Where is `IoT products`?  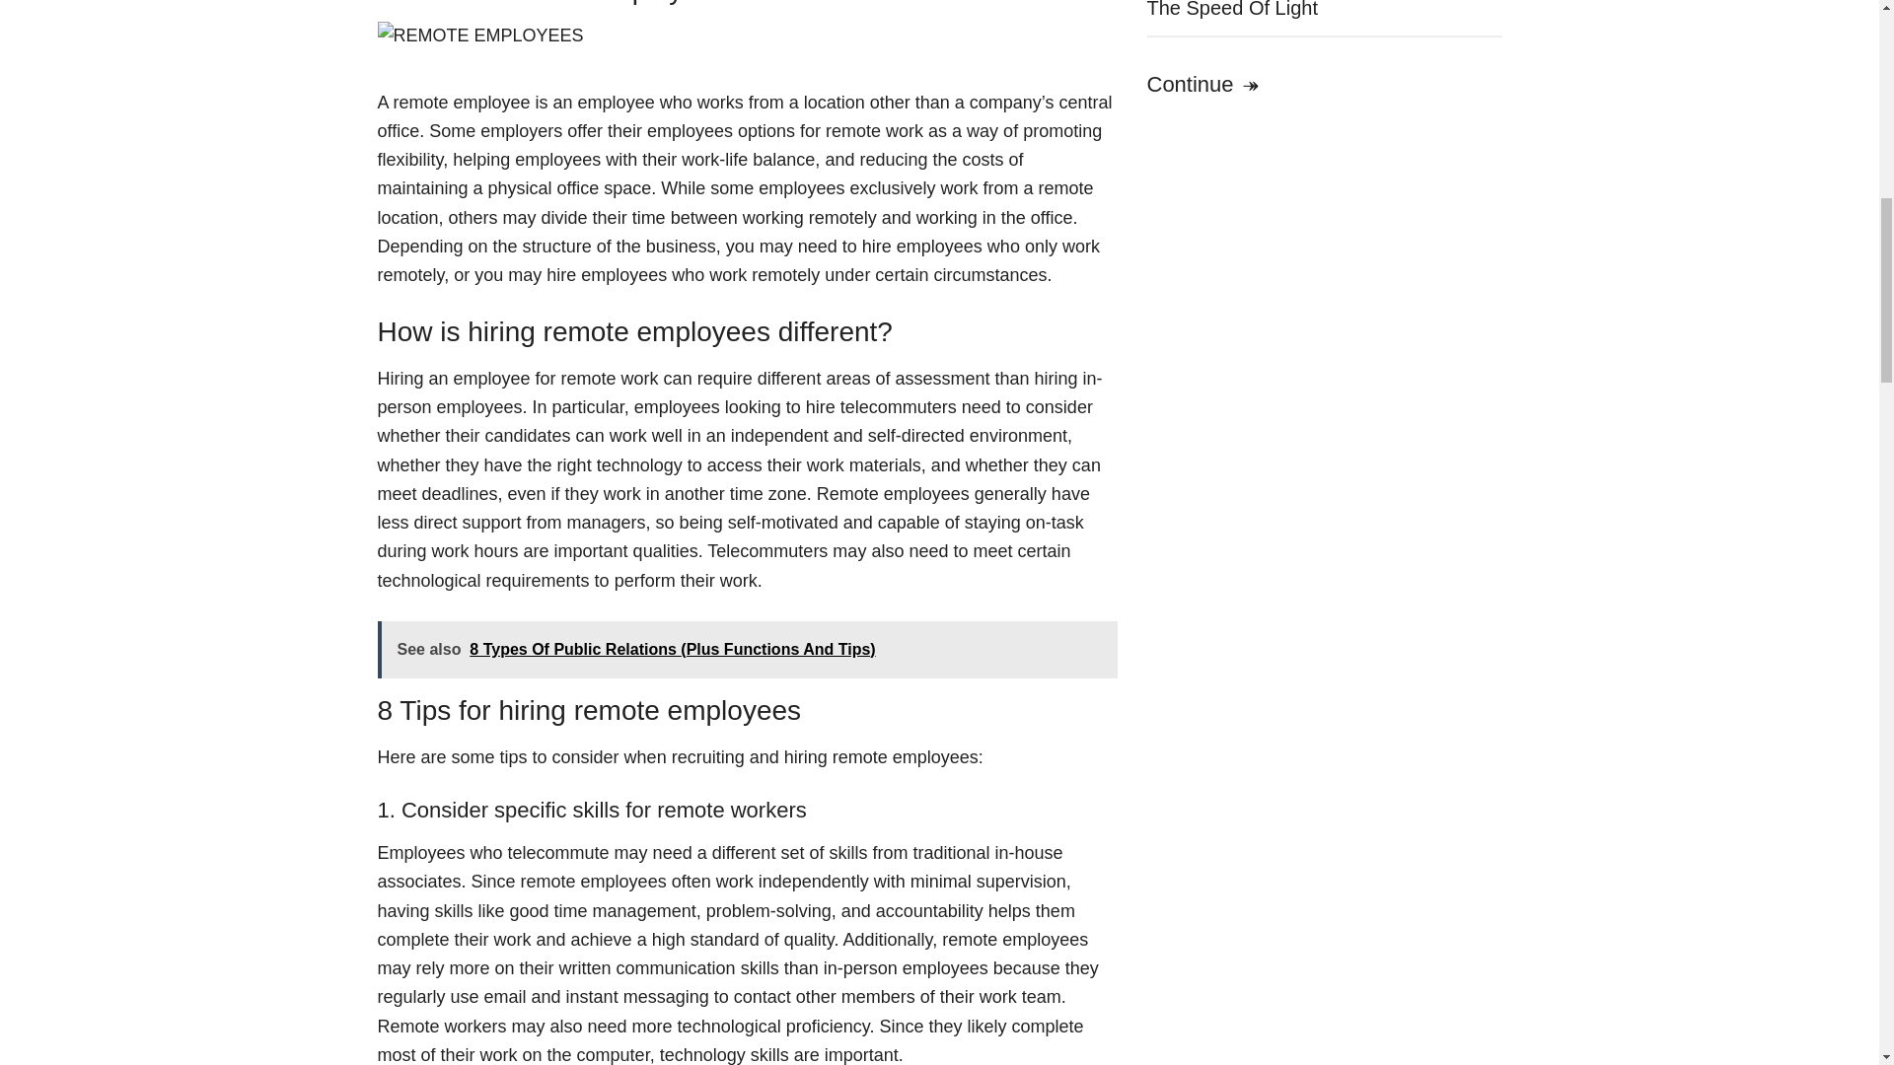 IoT products is located at coordinates (479, 35).